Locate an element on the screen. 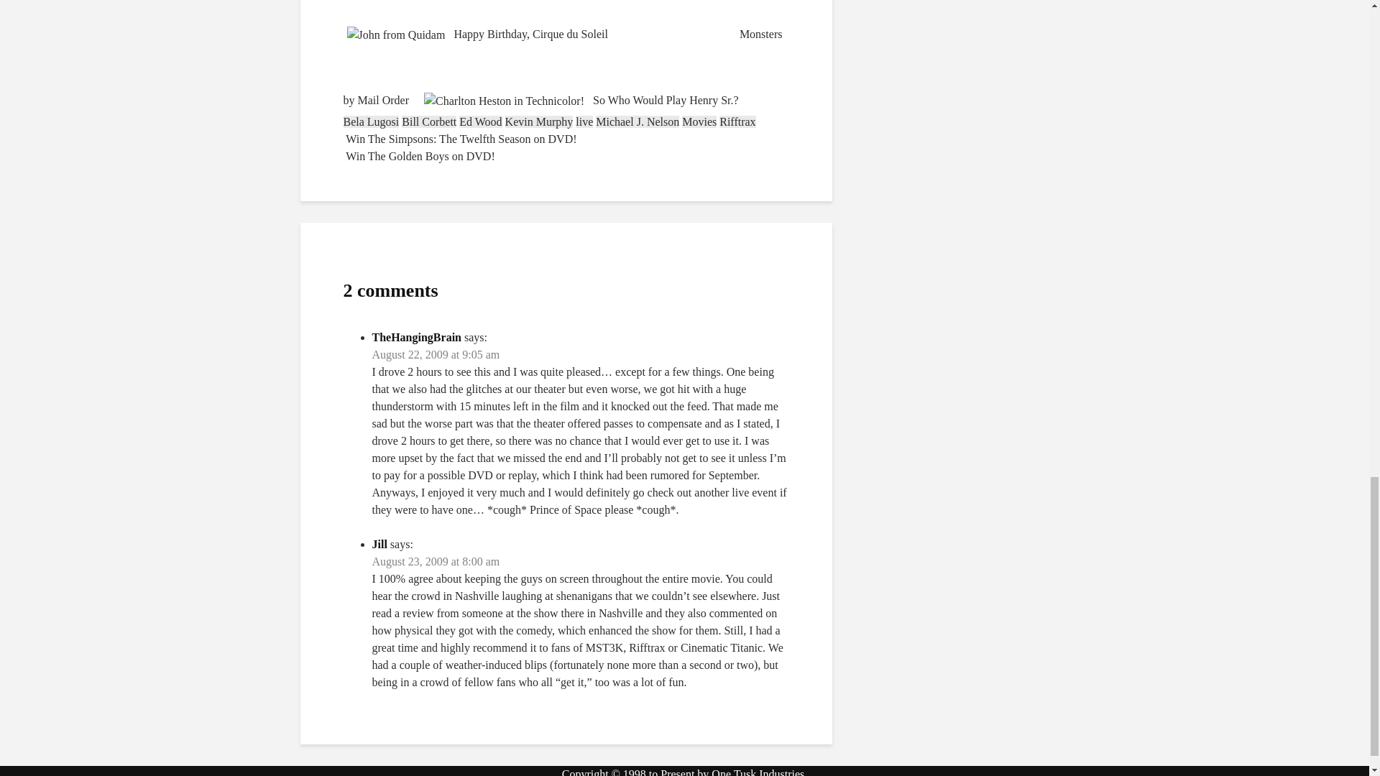  Happy Birthday, Cirque du Soleil is located at coordinates (478, 34).